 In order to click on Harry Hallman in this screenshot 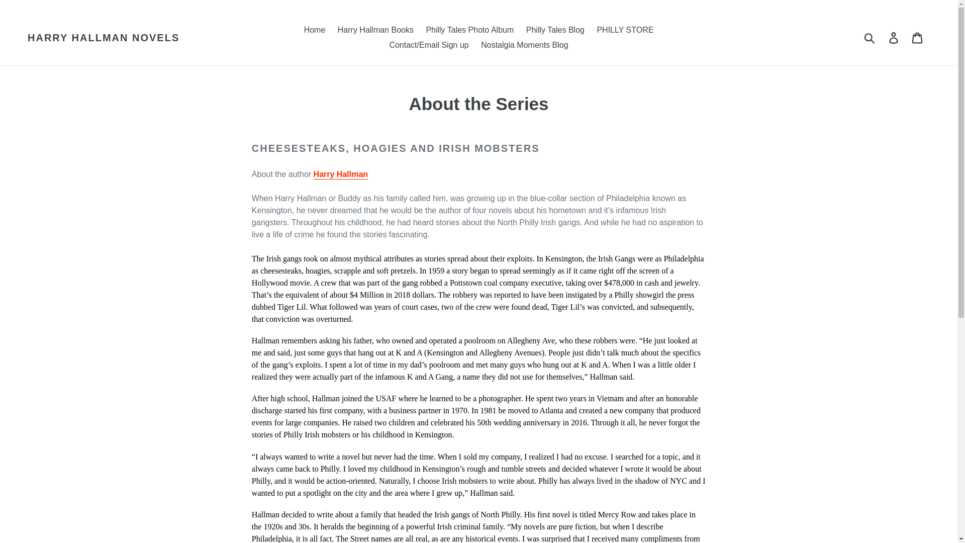, I will do `click(341, 175)`.